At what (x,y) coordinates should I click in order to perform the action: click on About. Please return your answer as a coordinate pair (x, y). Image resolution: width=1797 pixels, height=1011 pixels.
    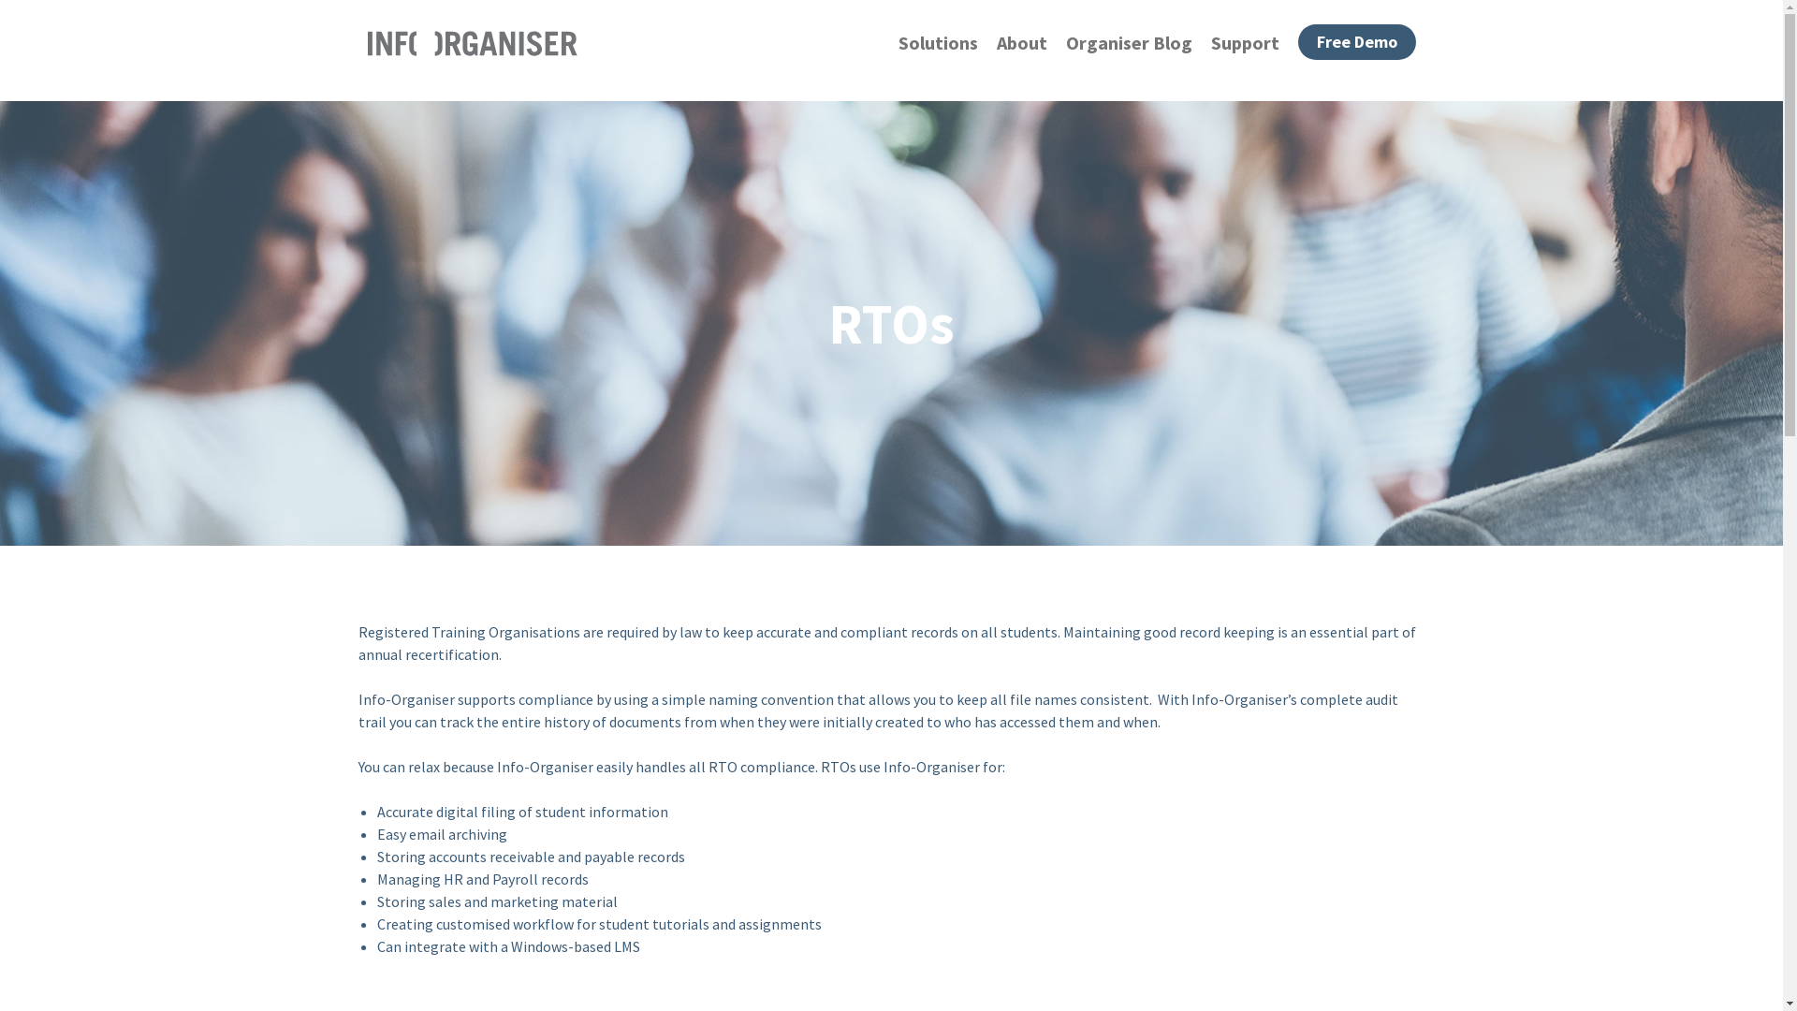
    Looking at the image, I should click on (1021, 43).